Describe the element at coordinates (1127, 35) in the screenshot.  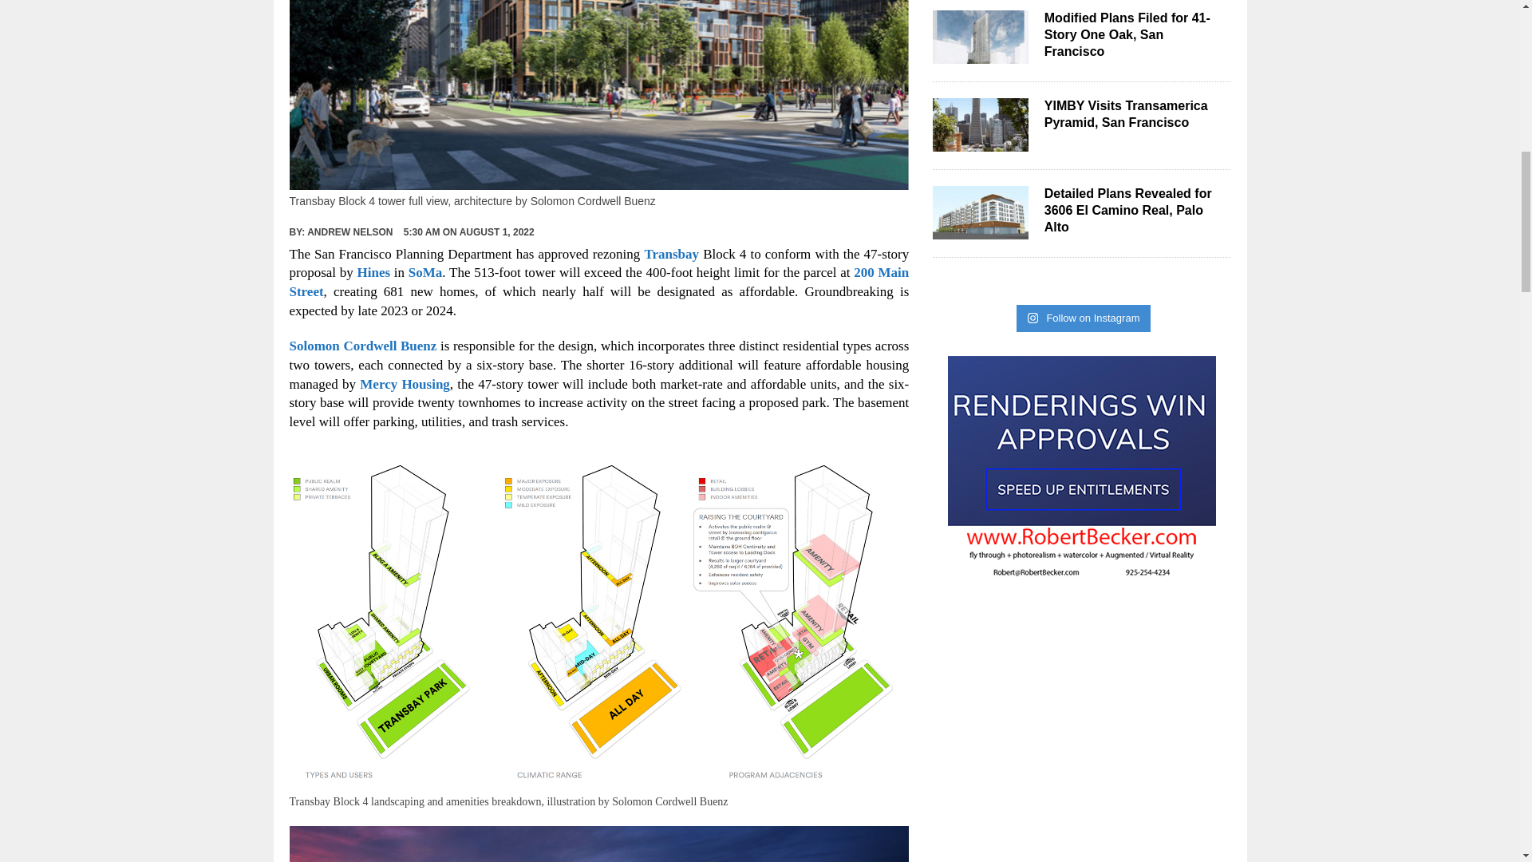
I see `Modified Plans Filed for 41-Story One Oak, San Francisco` at that location.